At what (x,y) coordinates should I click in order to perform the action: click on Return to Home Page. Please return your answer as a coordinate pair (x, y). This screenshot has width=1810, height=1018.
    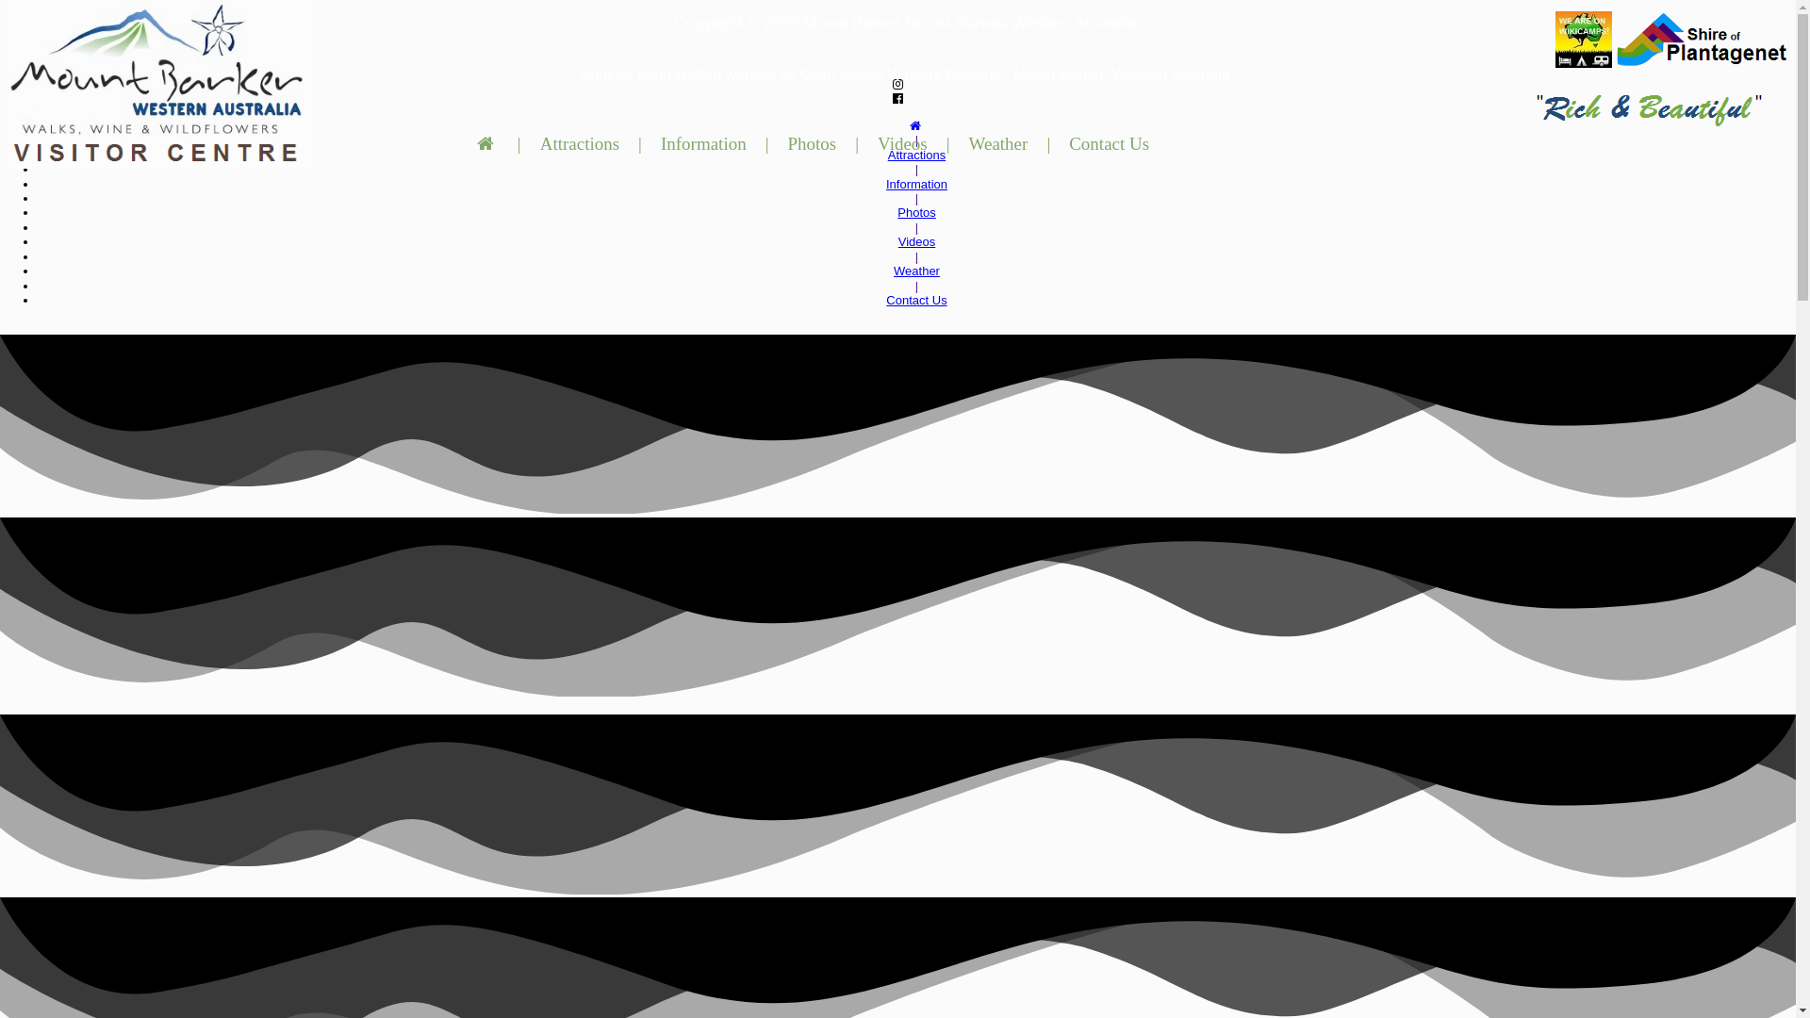
    Looking at the image, I should click on (160, 85).